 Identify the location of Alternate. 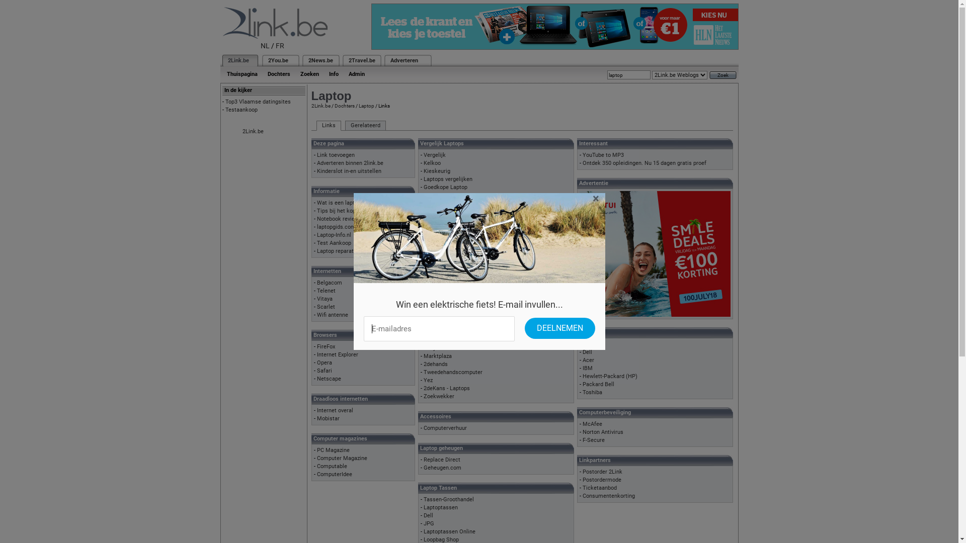
(435, 219).